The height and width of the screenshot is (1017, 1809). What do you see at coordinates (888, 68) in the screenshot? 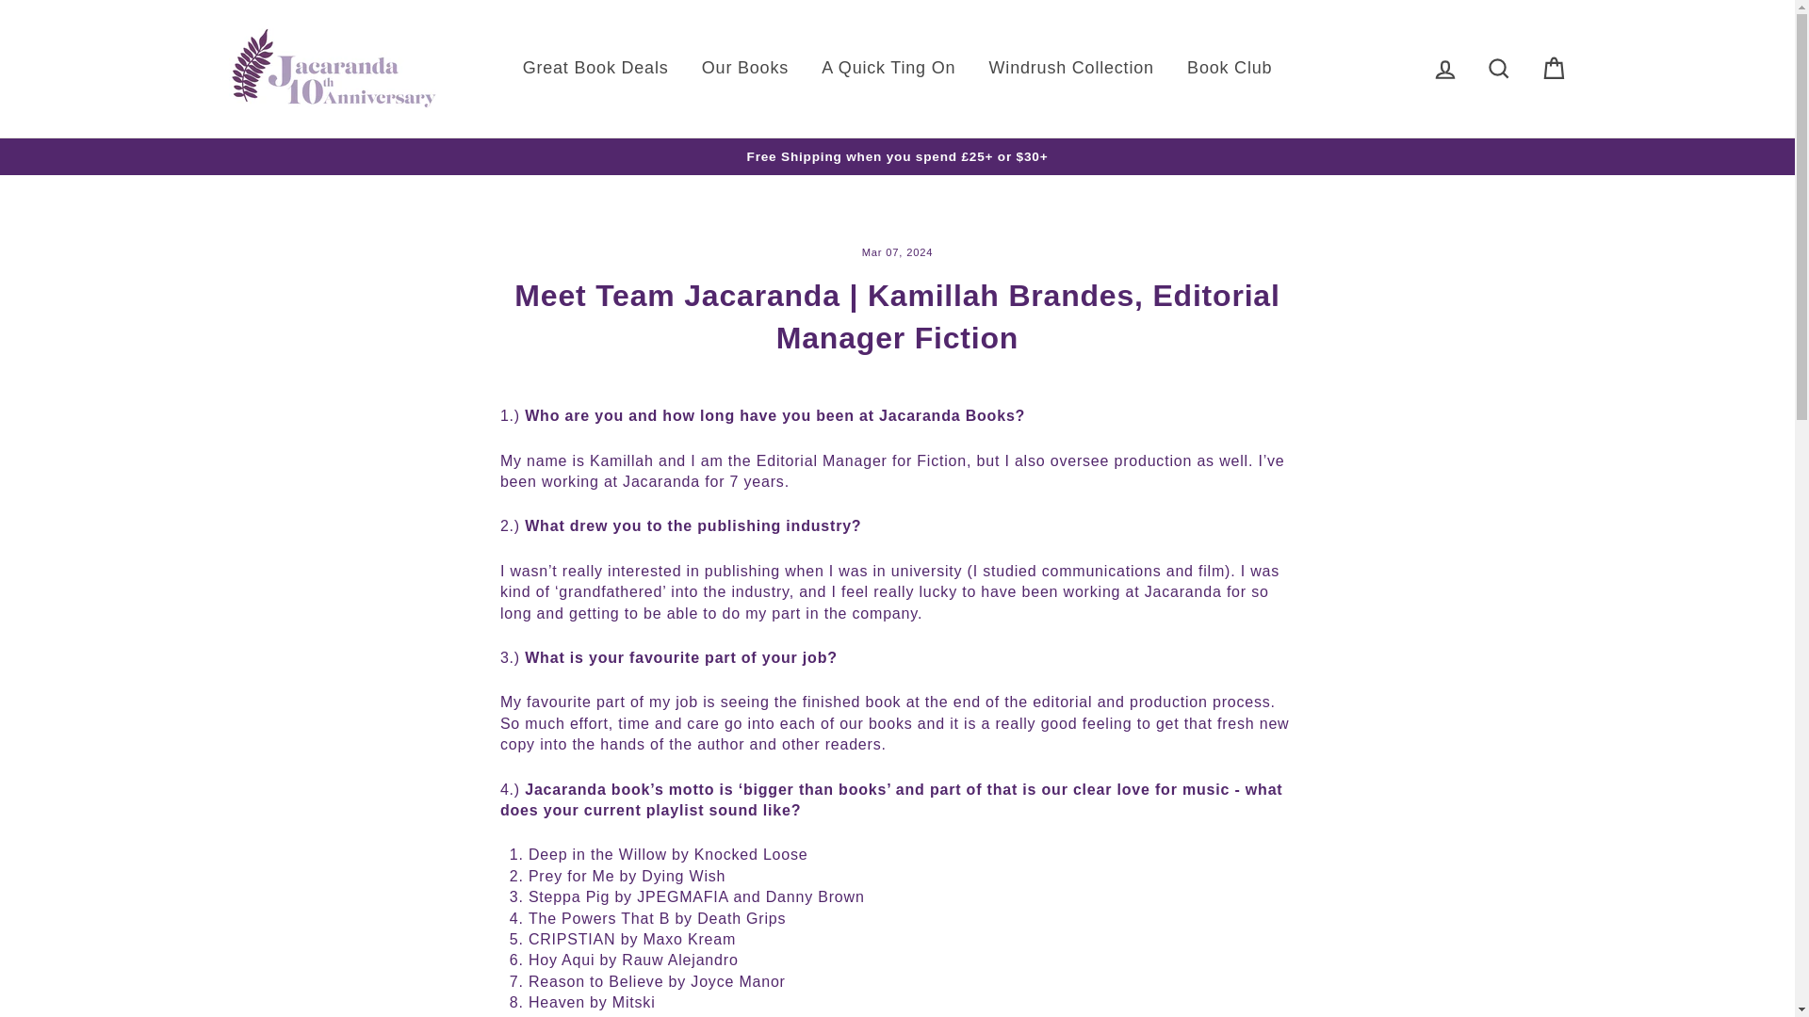
I see `A Quick Ting On` at bounding box center [888, 68].